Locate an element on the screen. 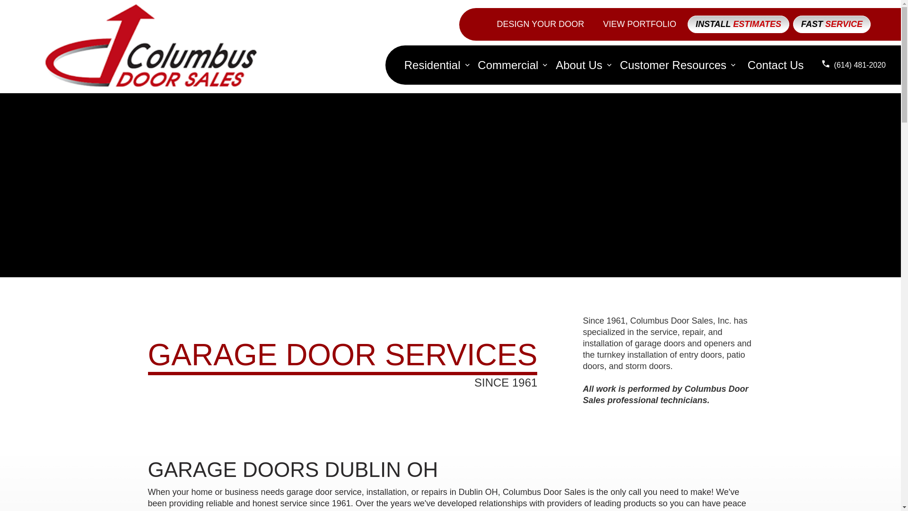 The image size is (908, 511). Residential is located at coordinates (432, 65).